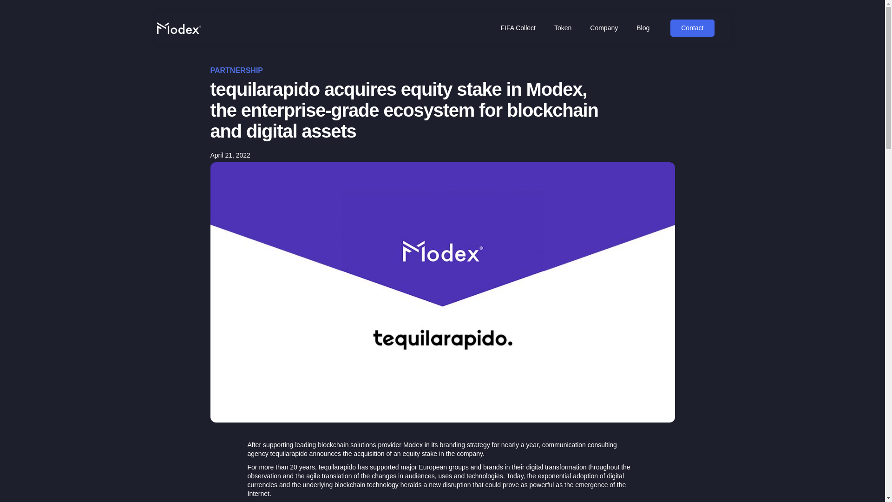  Describe the element at coordinates (563, 28) in the screenshot. I see `Token` at that location.